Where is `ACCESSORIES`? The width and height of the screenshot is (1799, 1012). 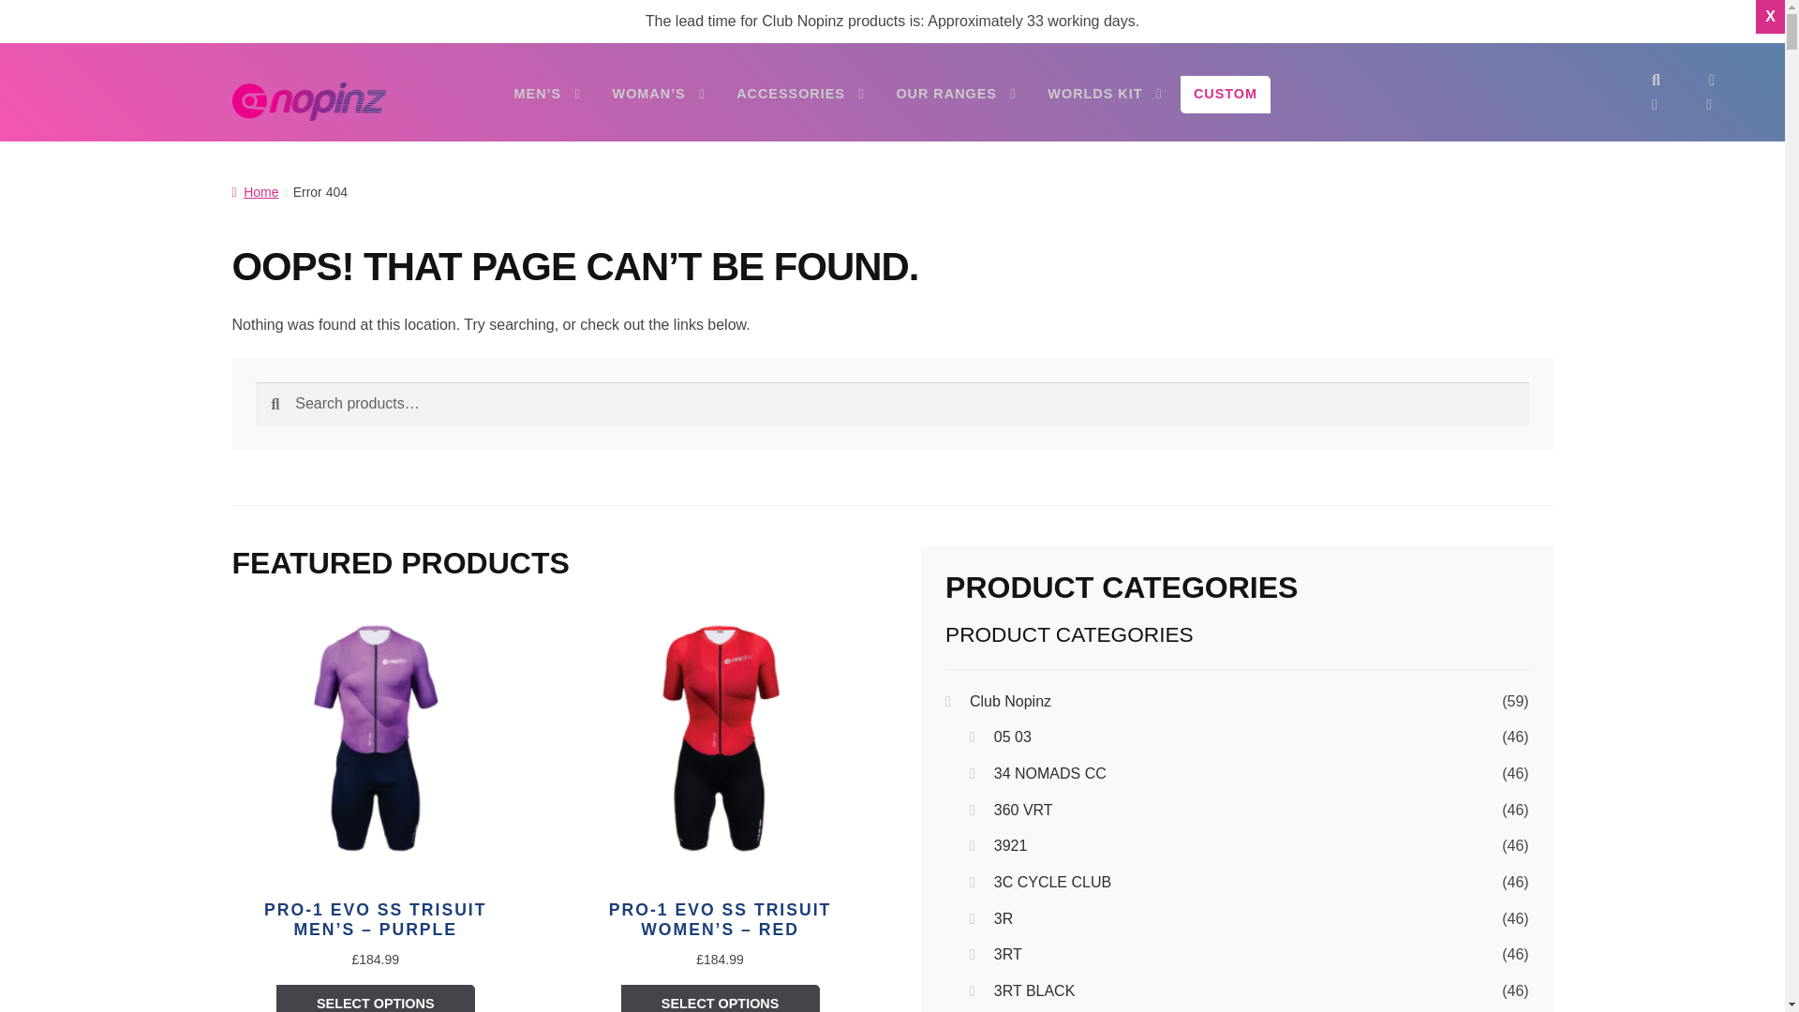 ACCESSORIES is located at coordinates (800, 94).